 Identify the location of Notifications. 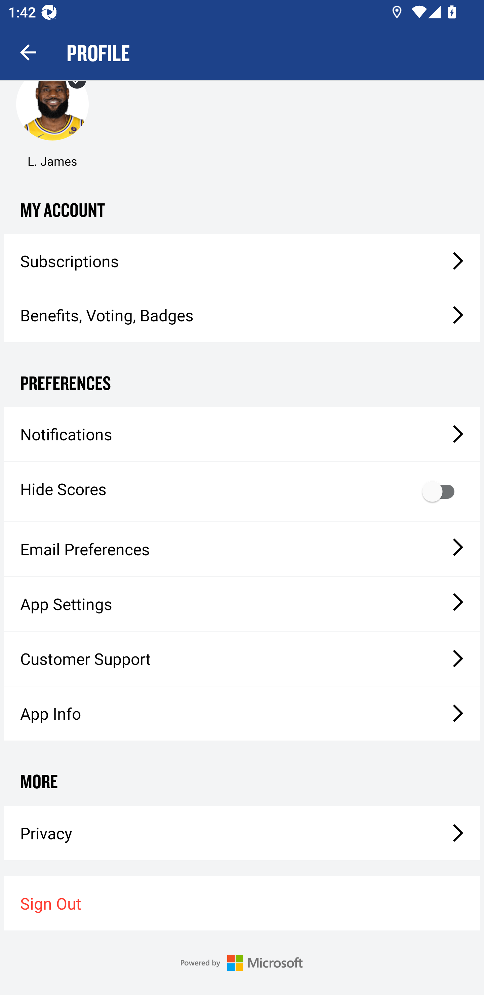
(242, 434).